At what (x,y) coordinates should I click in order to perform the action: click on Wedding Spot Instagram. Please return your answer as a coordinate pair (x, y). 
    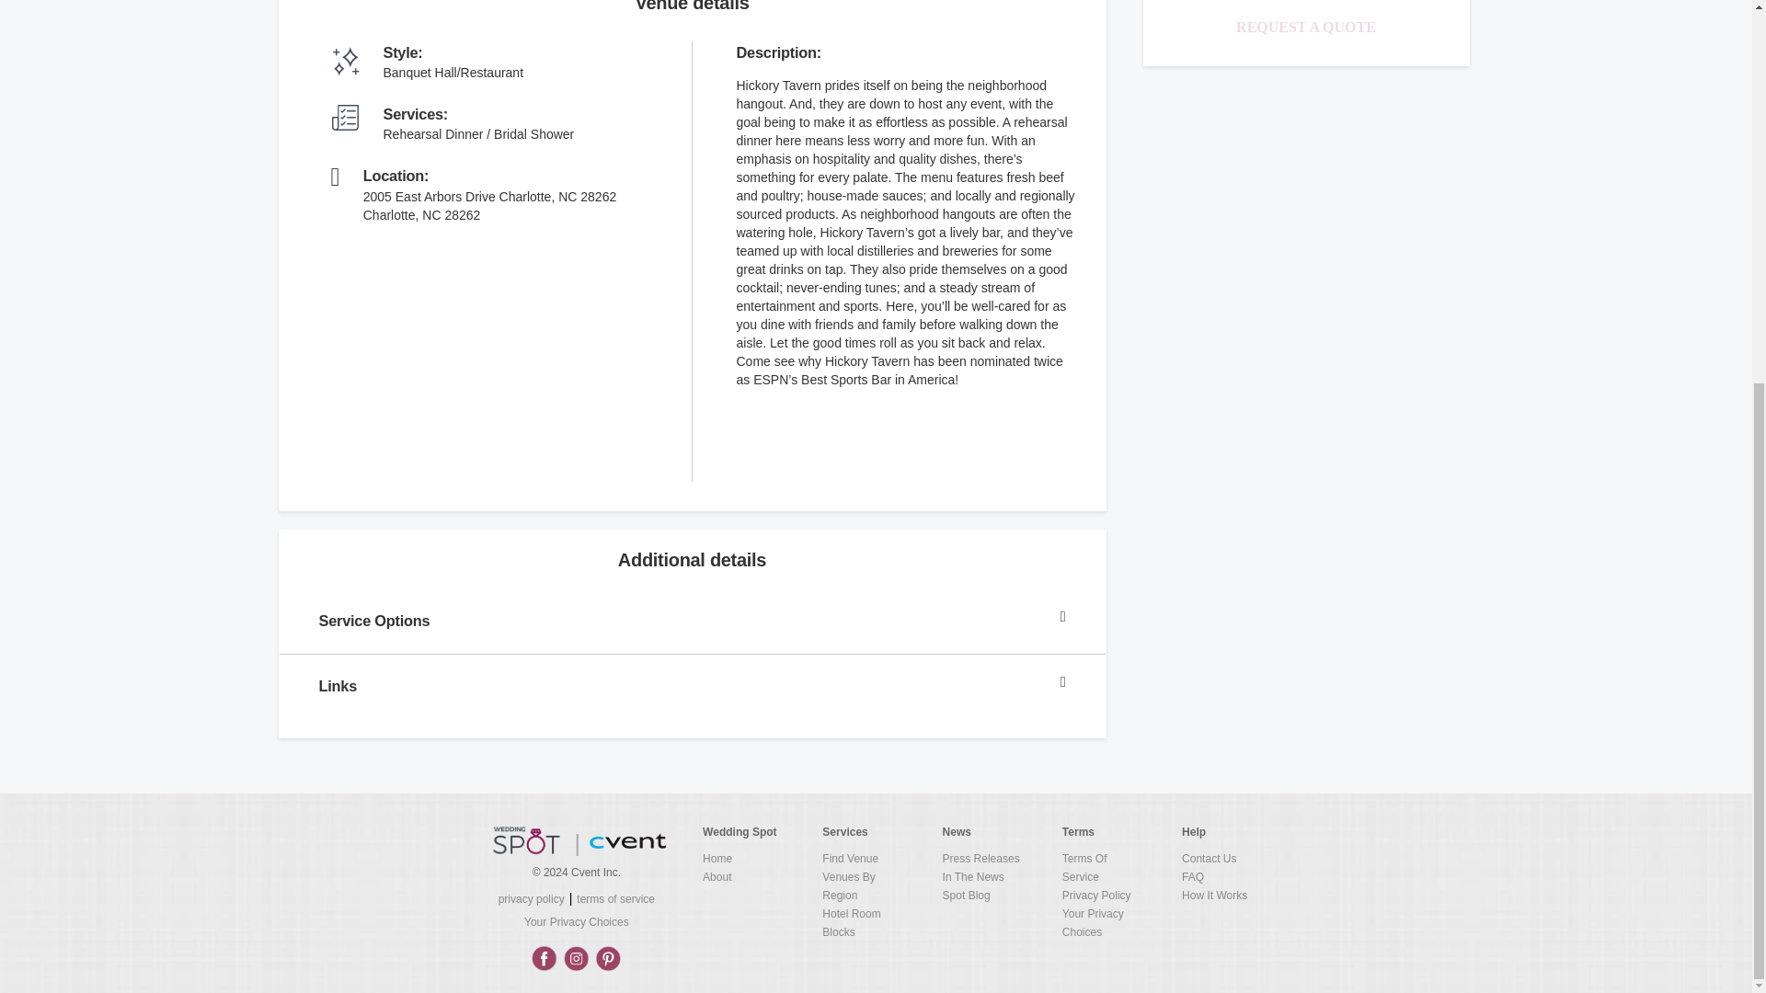
    Looking at the image, I should click on (576, 958).